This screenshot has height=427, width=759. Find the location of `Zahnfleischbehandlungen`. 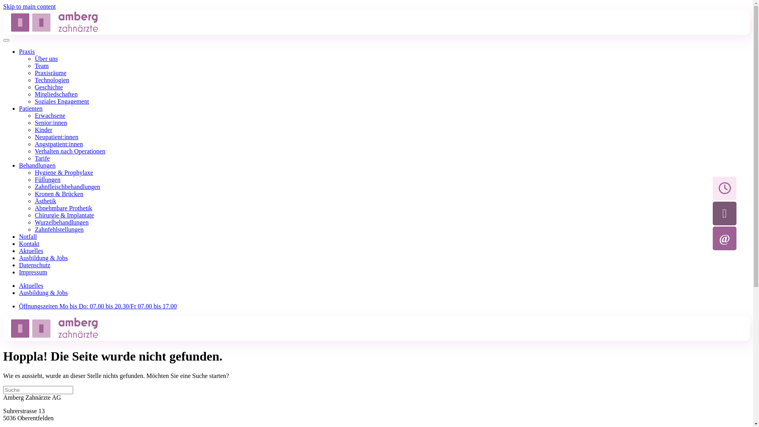

Zahnfleischbehandlungen is located at coordinates (67, 187).